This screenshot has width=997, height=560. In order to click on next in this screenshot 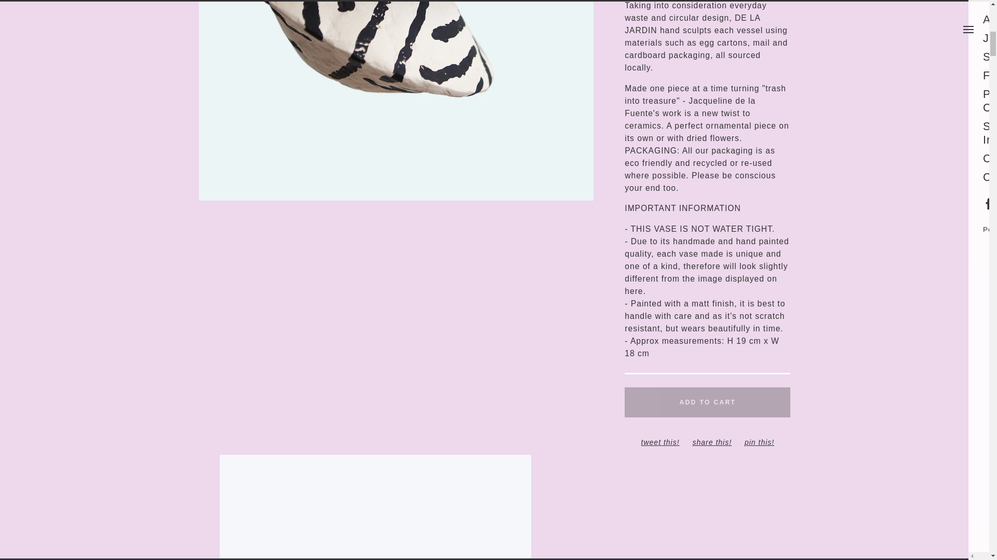, I will do `click(494, 102)`.